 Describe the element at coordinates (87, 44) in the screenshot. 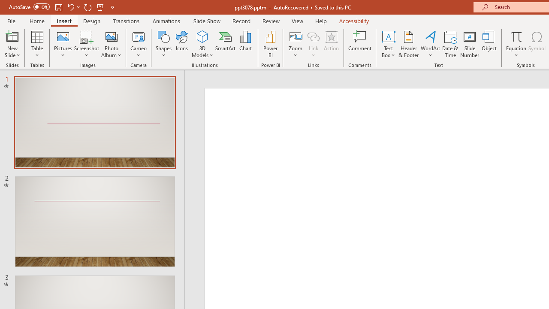

I see `Screenshot` at that location.